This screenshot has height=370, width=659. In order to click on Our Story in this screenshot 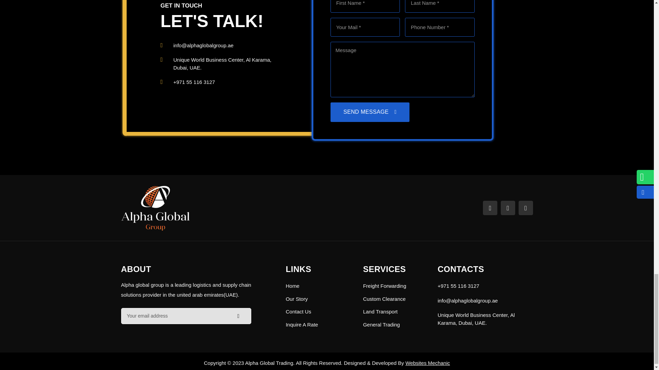, I will do `click(319, 299)`.